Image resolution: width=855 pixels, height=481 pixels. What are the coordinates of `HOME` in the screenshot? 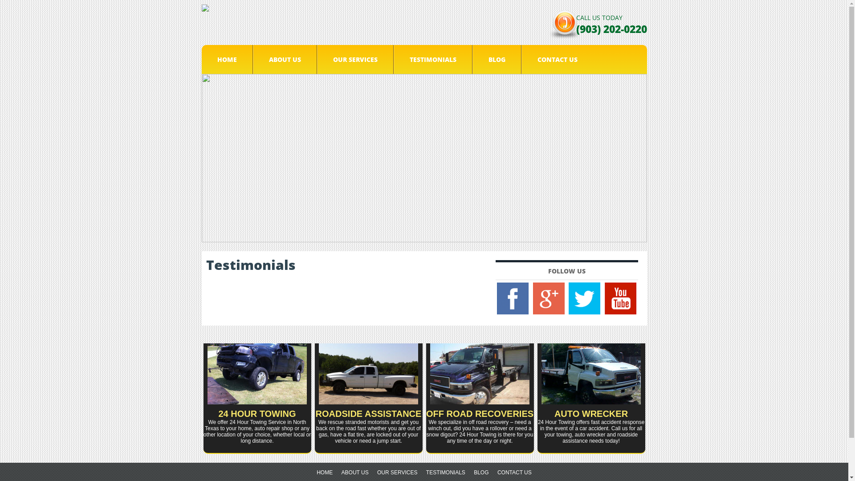 It's located at (227, 60).